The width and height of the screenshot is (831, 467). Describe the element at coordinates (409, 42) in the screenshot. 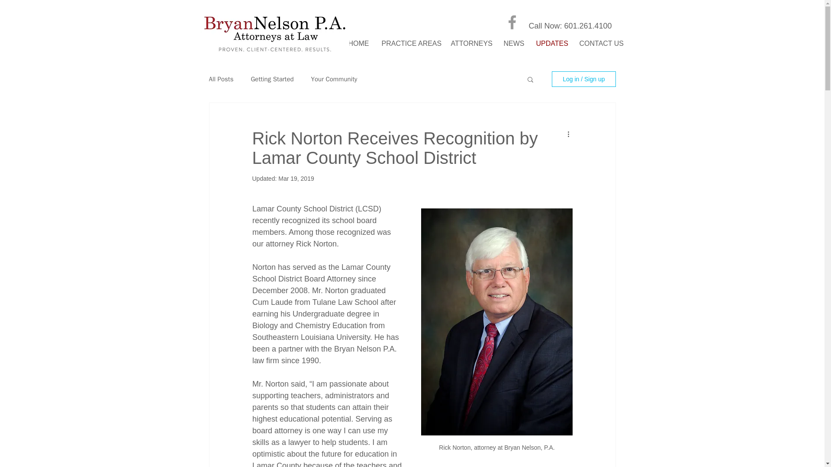

I see `PRACTICE AREAS` at that location.